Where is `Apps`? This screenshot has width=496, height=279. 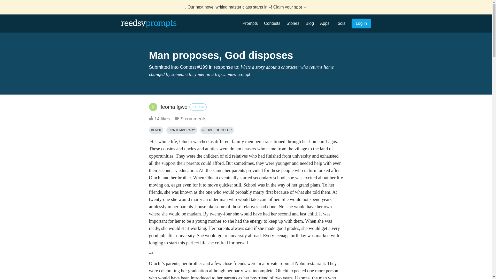
Apps is located at coordinates (324, 23).